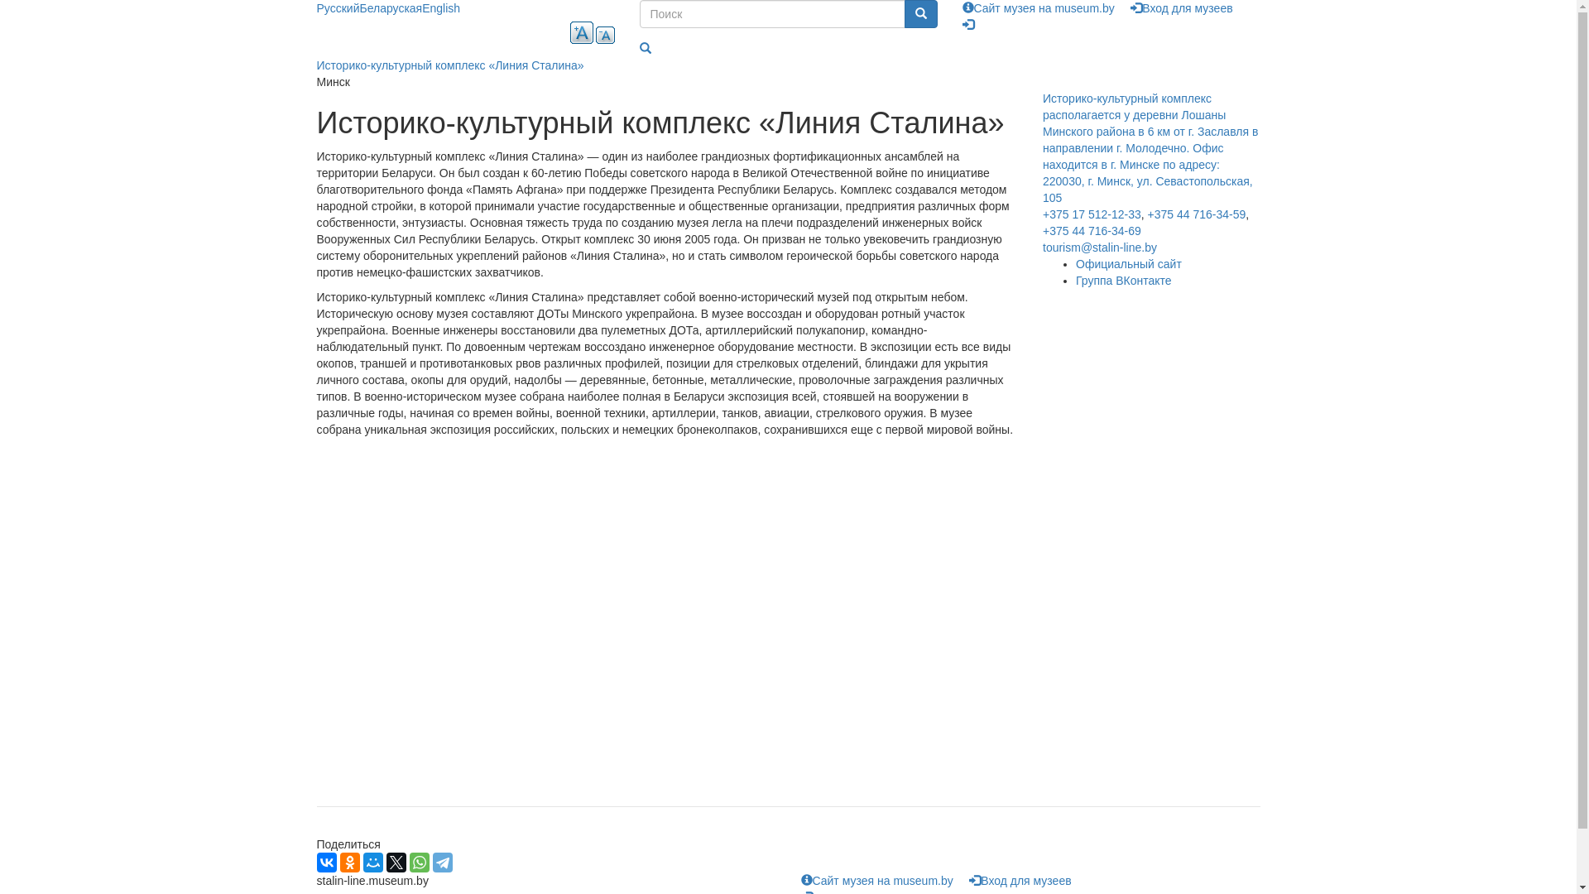 The image size is (1589, 894). What do you see at coordinates (396, 863) in the screenshot?
I see `Twitter` at bounding box center [396, 863].